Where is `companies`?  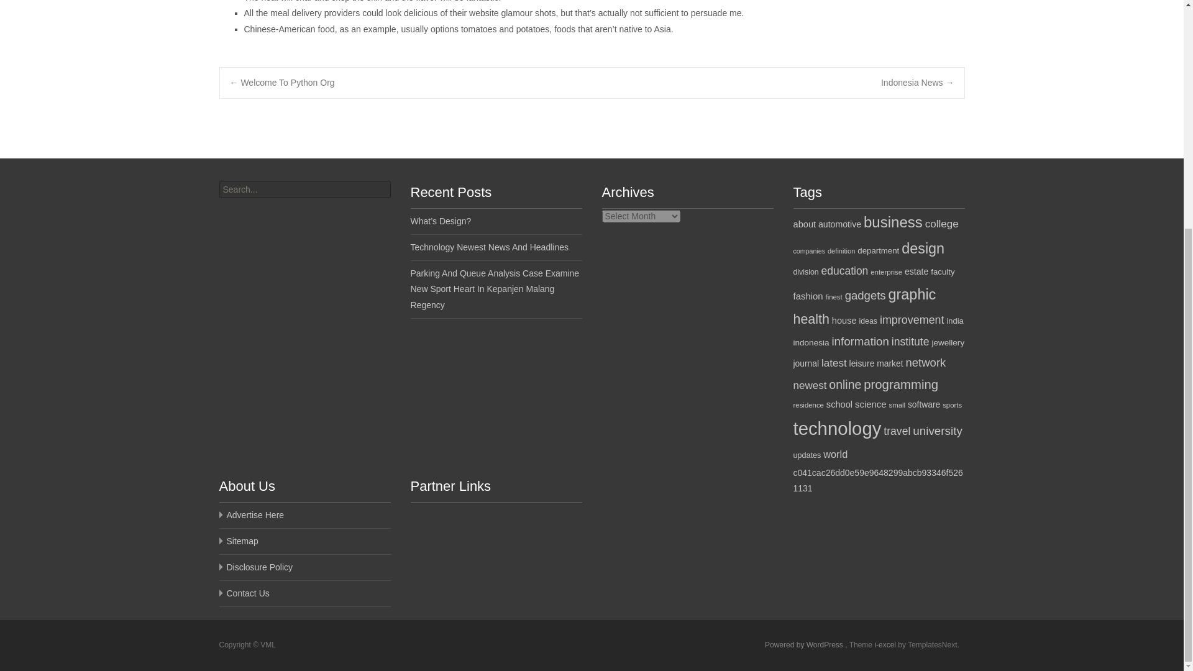
companies is located at coordinates (809, 251).